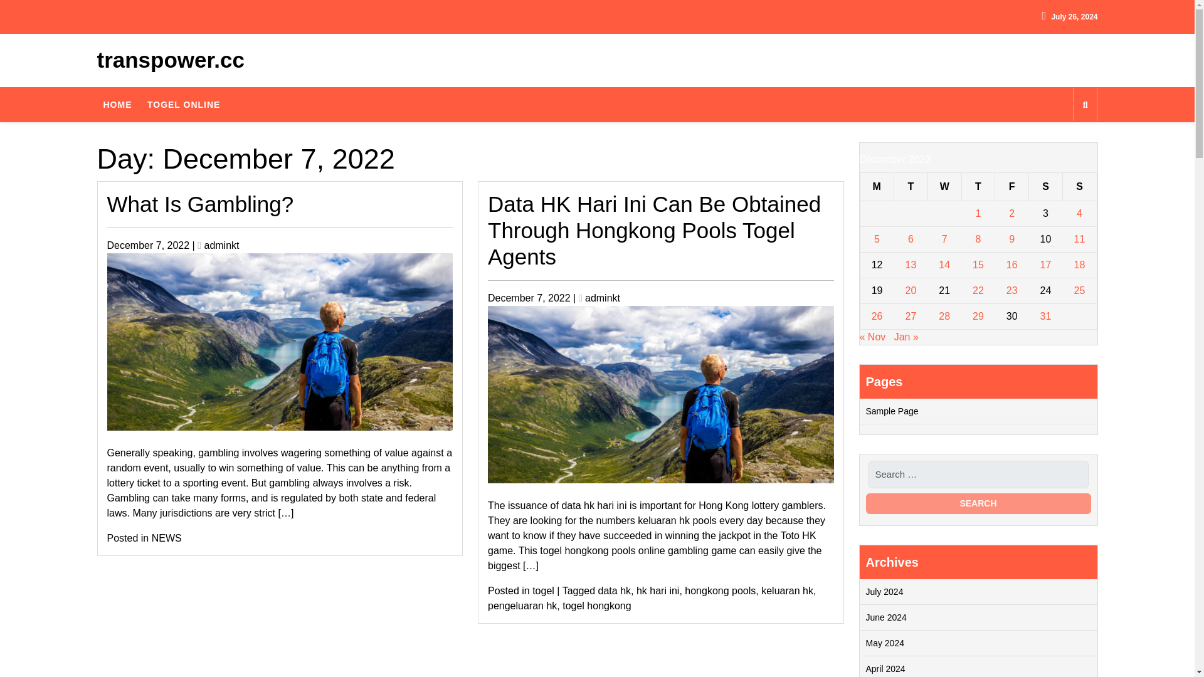  Describe the element at coordinates (944, 265) in the screenshot. I see `14` at that location.